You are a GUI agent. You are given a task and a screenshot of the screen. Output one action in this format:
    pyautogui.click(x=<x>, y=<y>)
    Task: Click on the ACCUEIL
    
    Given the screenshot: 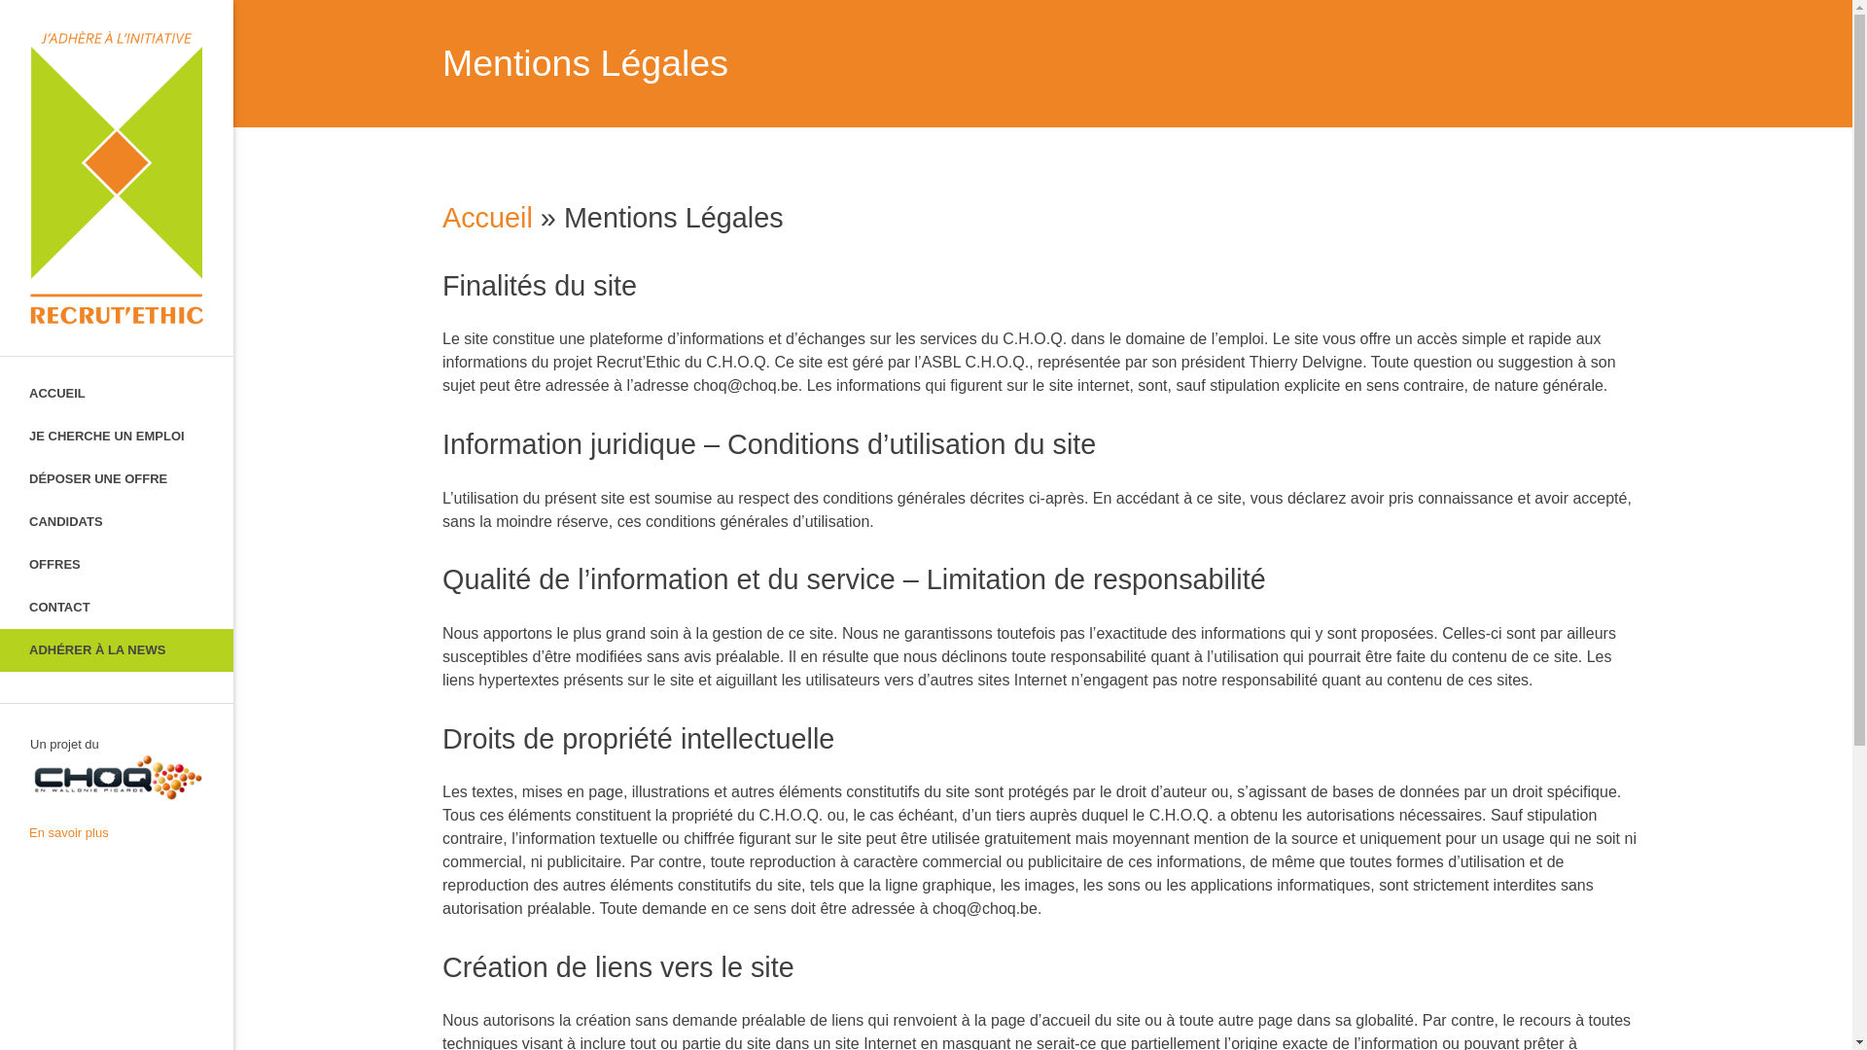 What is the action you would take?
    pyautogui.click(x=117, y=394)
    